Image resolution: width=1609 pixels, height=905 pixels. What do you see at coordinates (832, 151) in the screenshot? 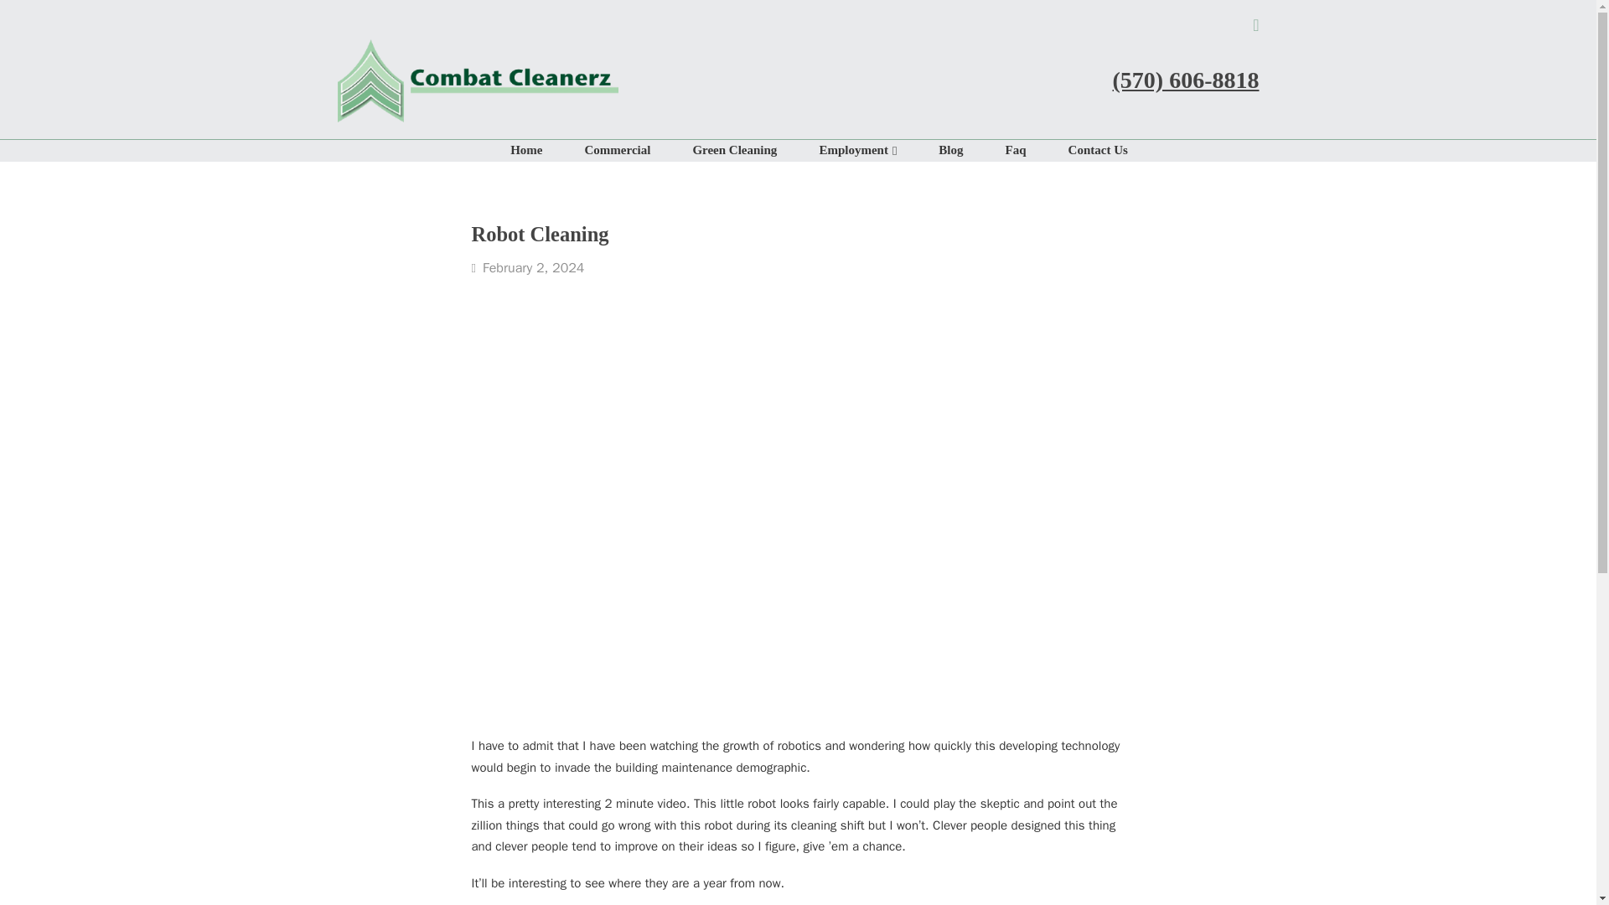
I see `Employment` at bounding box center [832, 151].